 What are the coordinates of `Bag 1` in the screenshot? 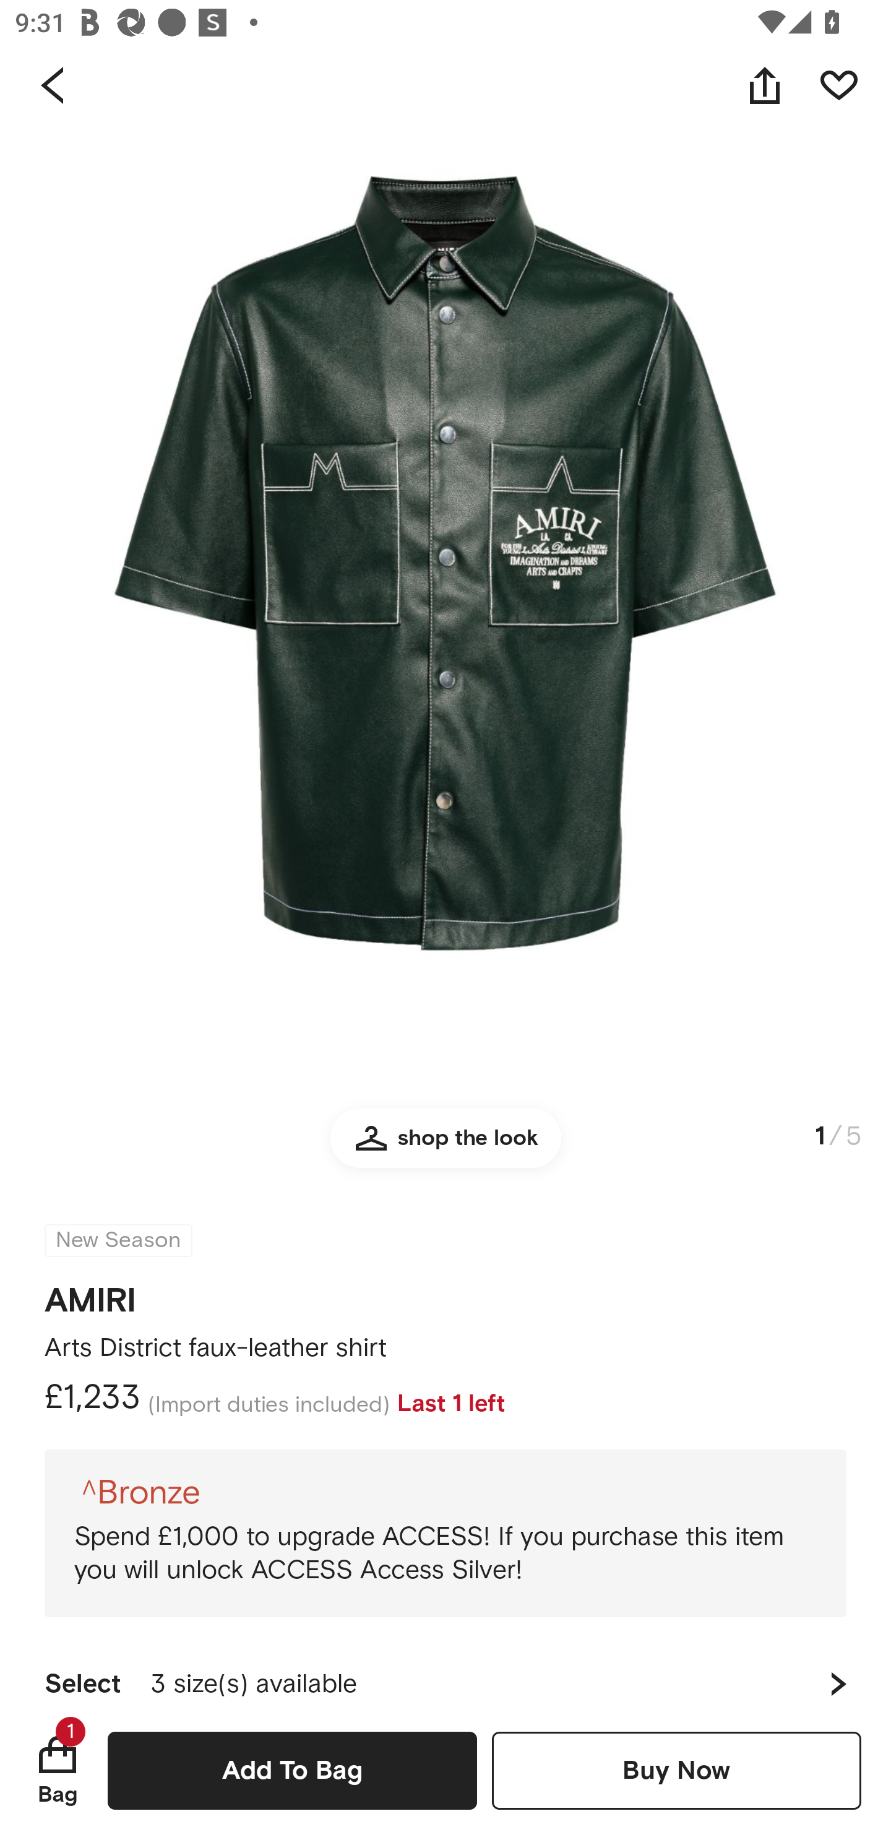 It's located at (58, 1770).